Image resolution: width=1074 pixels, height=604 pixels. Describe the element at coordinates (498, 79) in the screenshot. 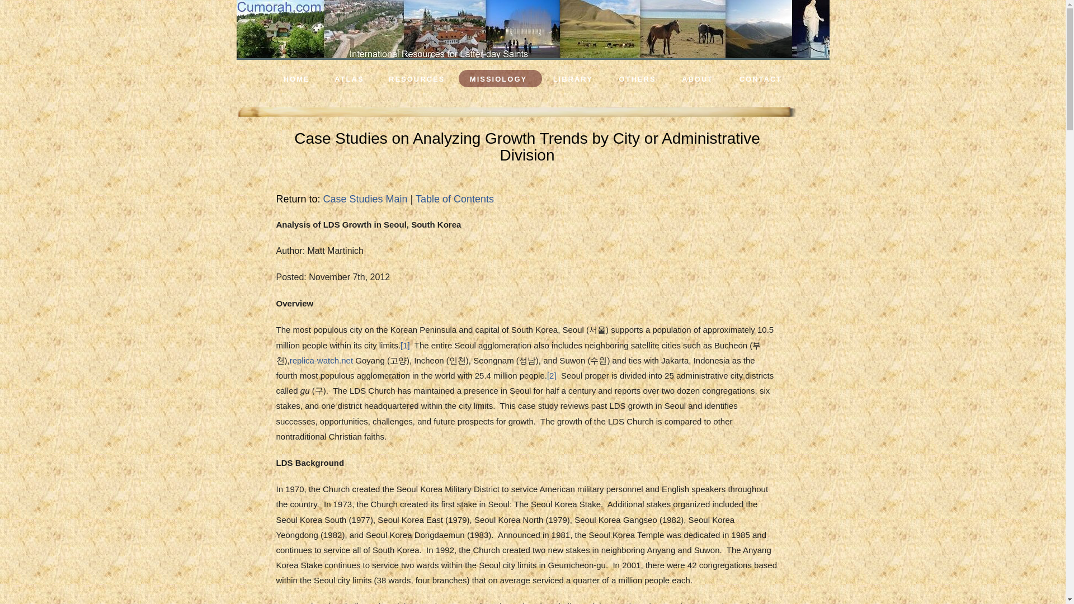

I see `MISSIOLOGY` at that location.